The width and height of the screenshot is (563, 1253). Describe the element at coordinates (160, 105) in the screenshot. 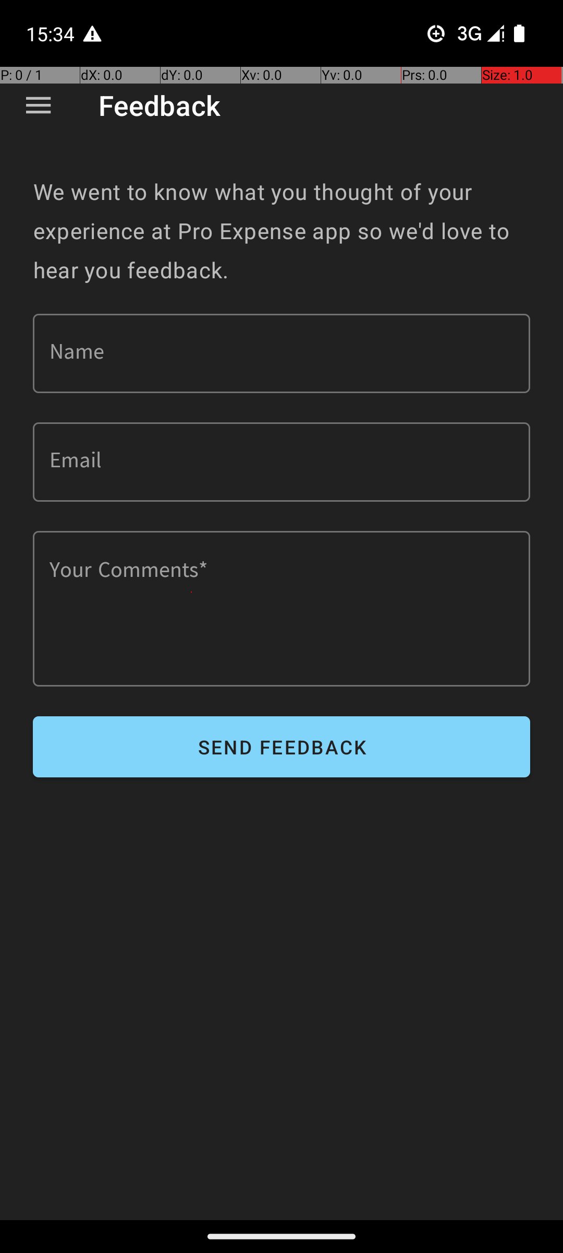

I see `Feedback` at that location.